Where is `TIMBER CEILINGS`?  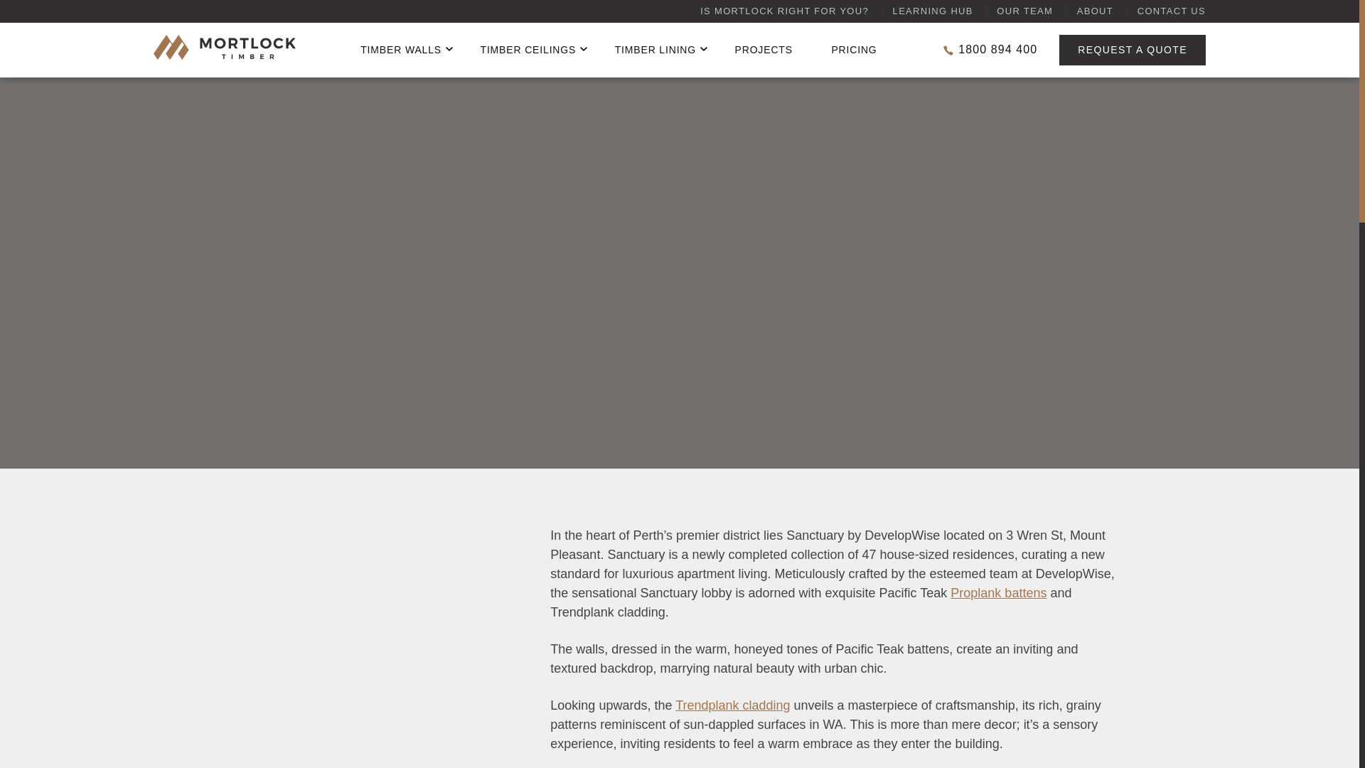 TIMBER CEILINGS is located at coordinates (528, 50).